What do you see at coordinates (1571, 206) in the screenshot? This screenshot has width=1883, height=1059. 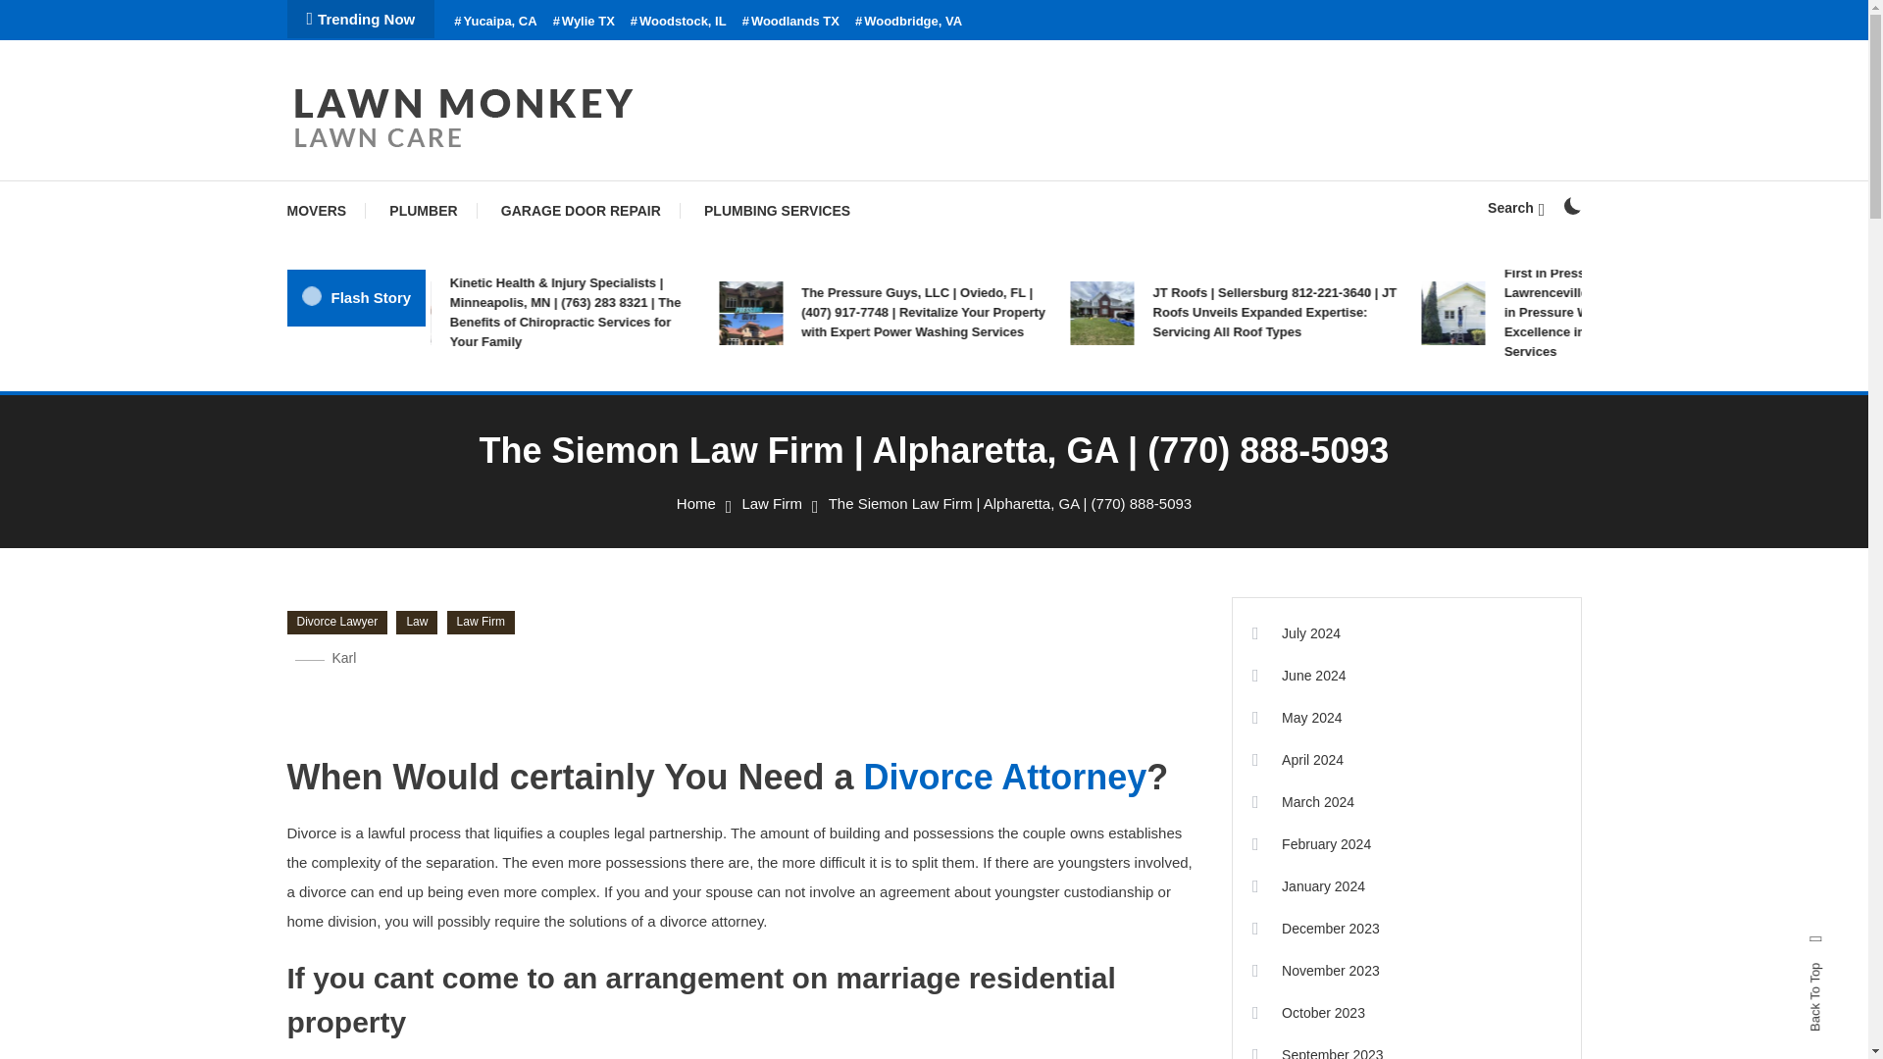 I see `on` at bounding box center [1571, 206].